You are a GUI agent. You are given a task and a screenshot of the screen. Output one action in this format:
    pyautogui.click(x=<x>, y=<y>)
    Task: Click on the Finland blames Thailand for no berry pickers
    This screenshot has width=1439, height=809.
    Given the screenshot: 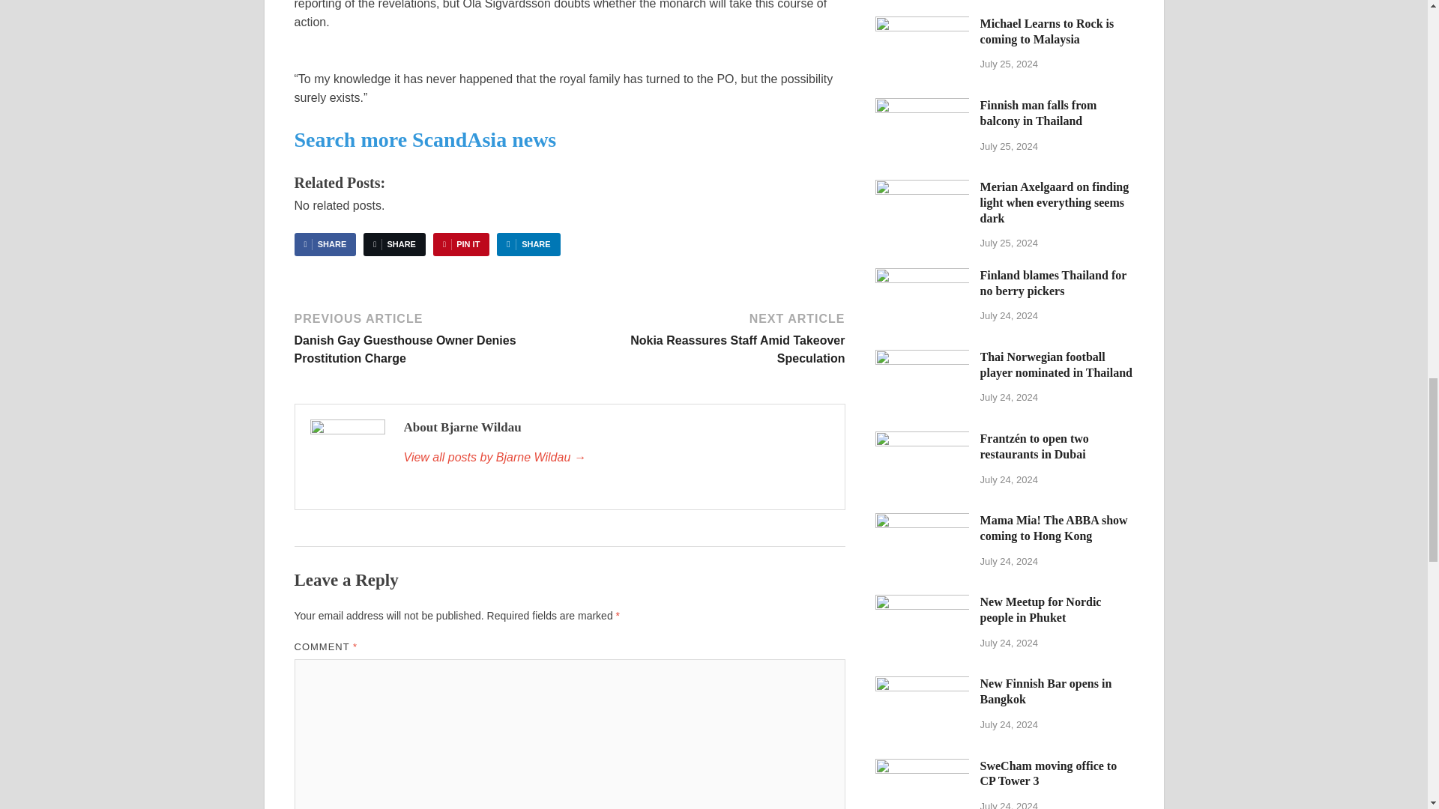 What is the action you would take?
    pyautogui.click(x=922, y=276)
    